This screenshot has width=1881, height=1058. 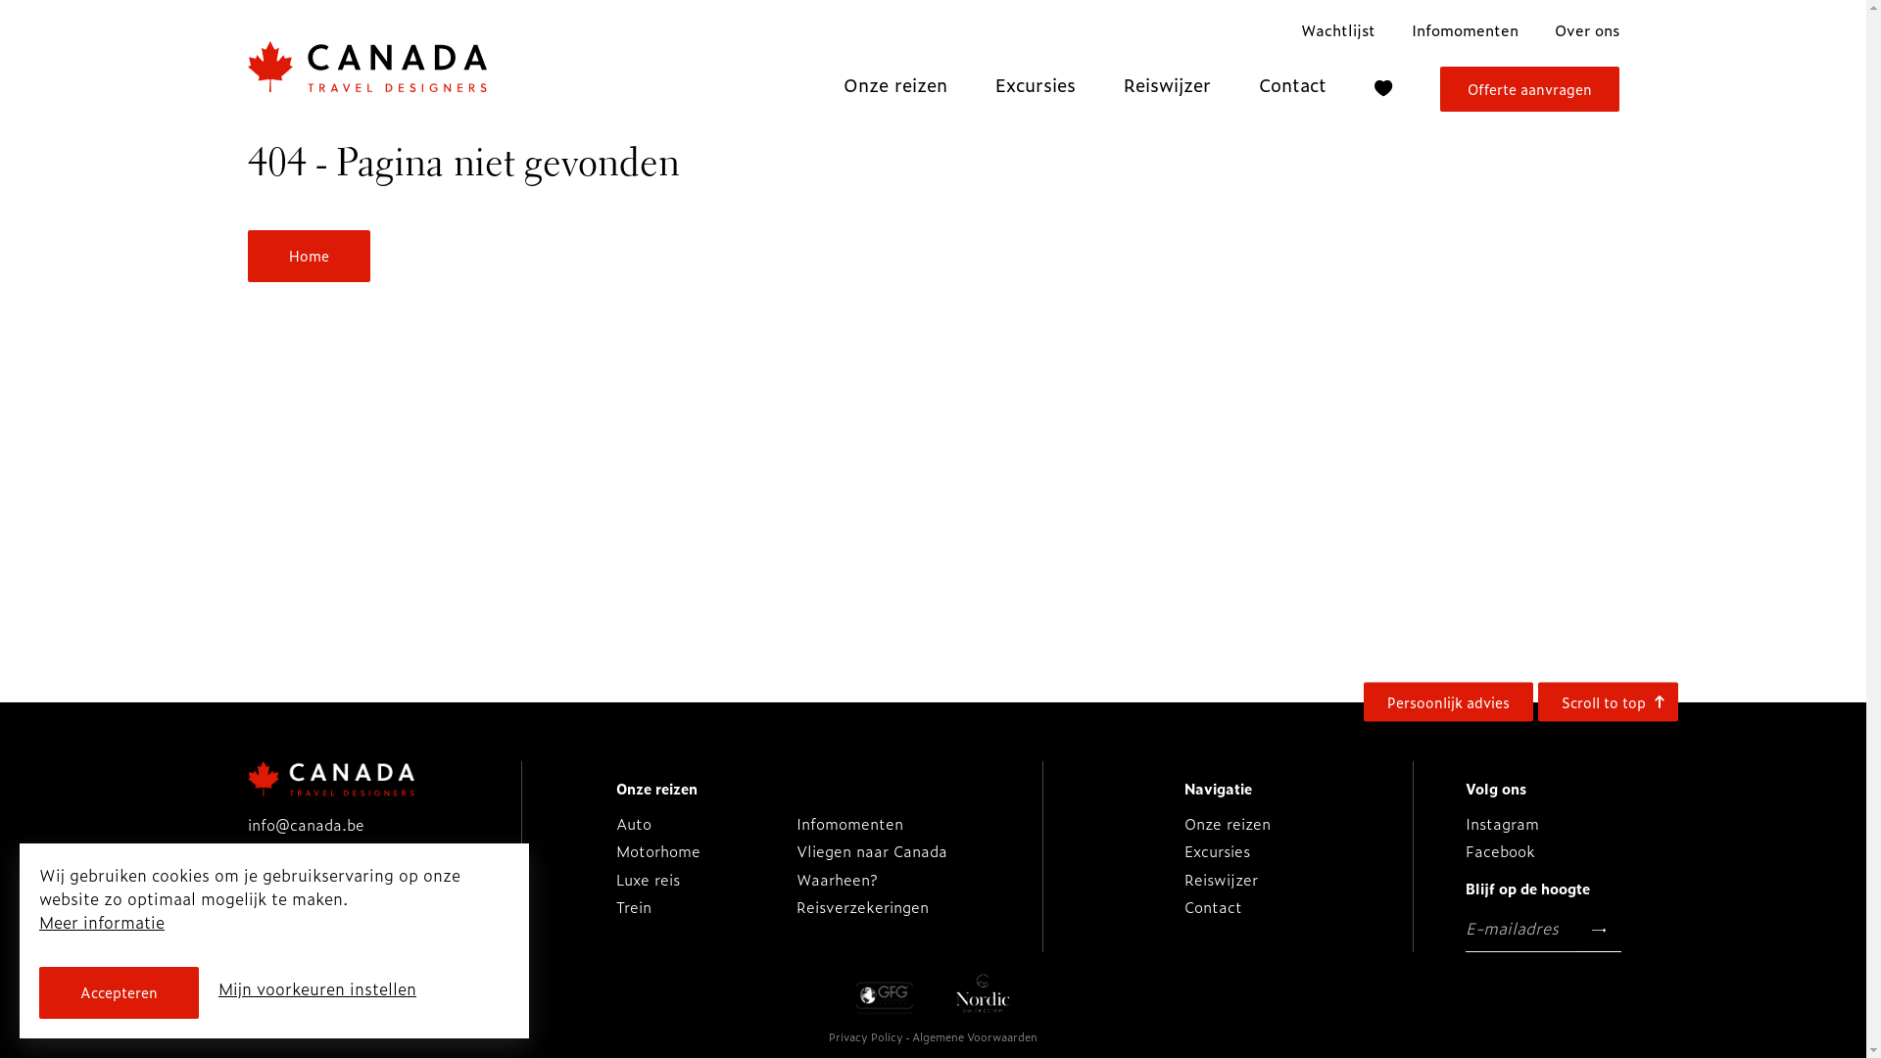 I want to click on Algemene Voorwaarden, so click(x=975, y=1036).